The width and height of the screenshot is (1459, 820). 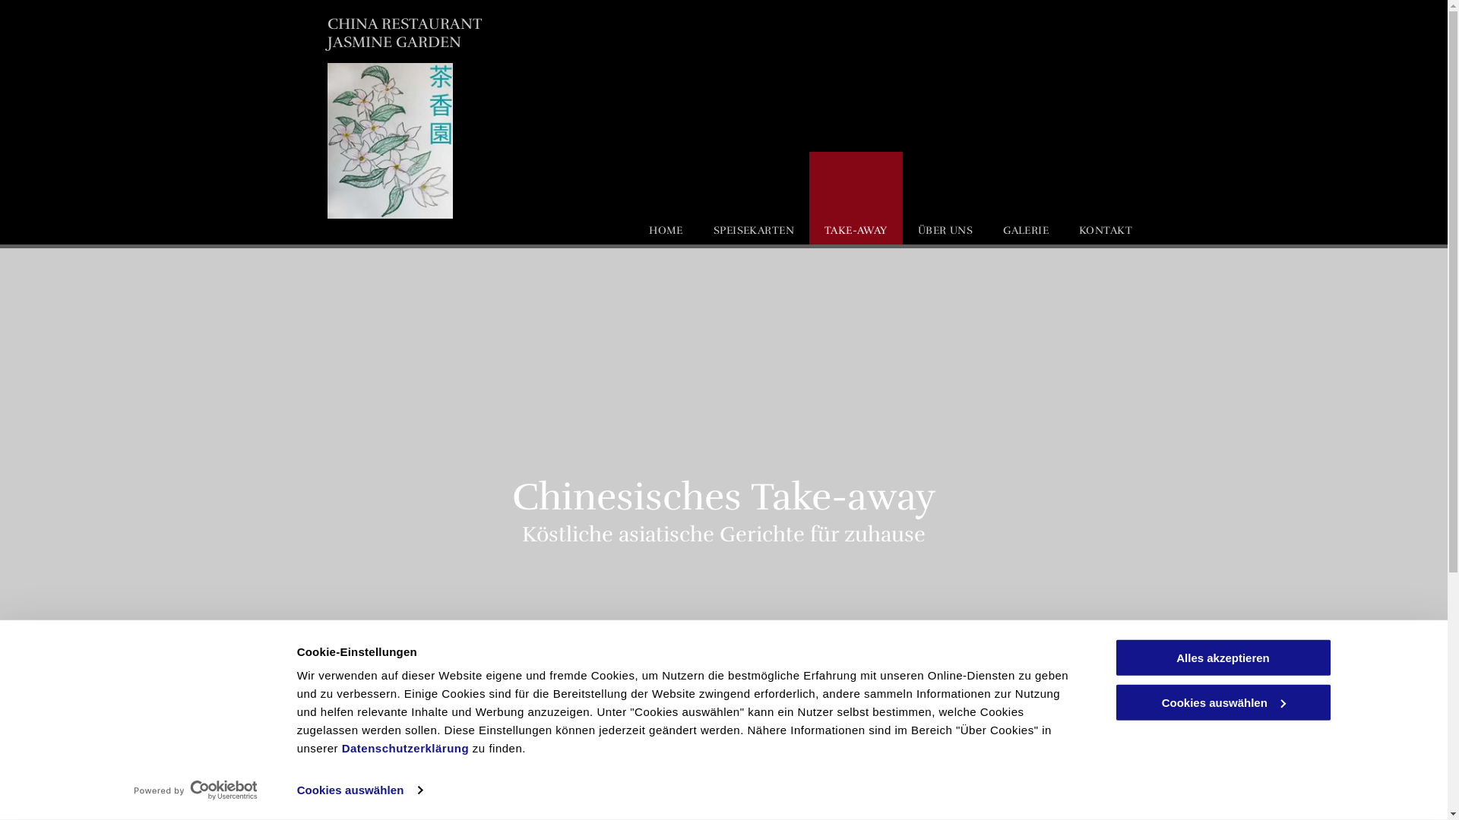 I want to click on Alles akzeptieren, so click(x=1223, y=658).